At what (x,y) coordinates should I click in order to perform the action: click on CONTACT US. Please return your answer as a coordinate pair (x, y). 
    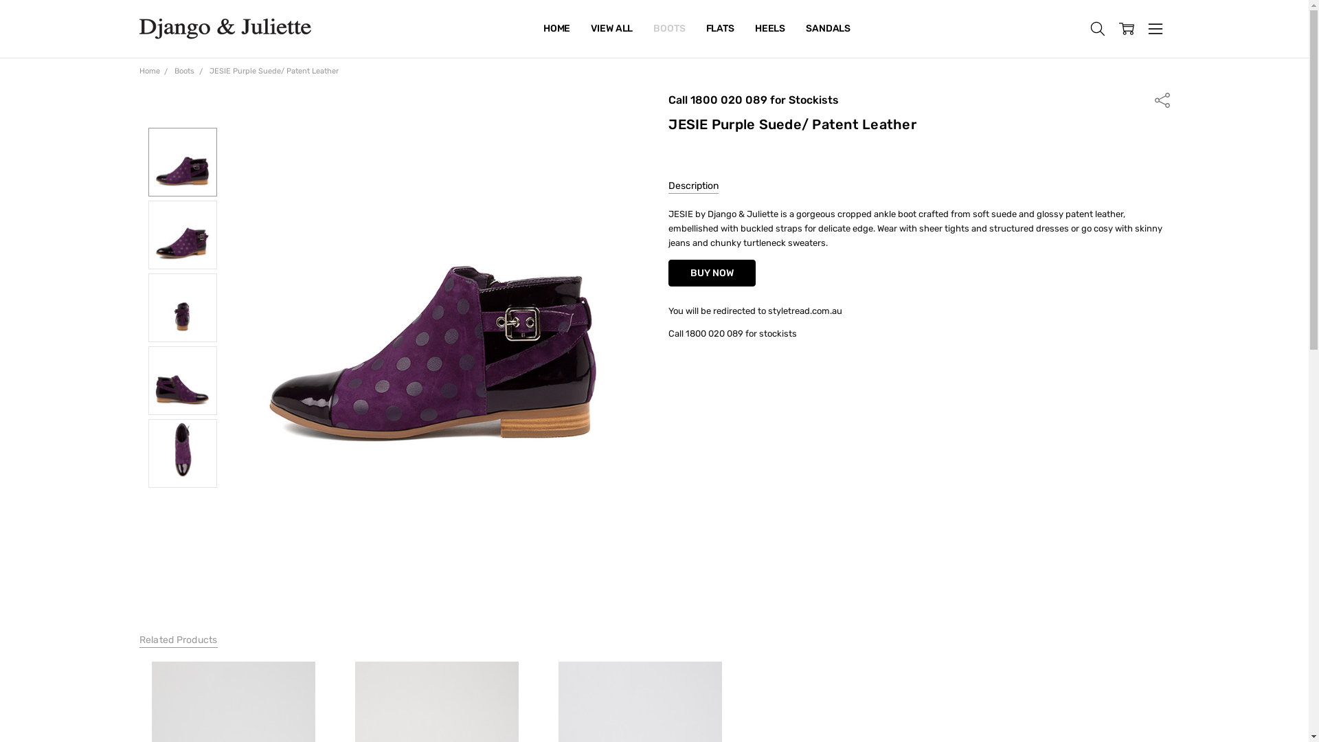
    Looking at the image, I should click on (573, 29).